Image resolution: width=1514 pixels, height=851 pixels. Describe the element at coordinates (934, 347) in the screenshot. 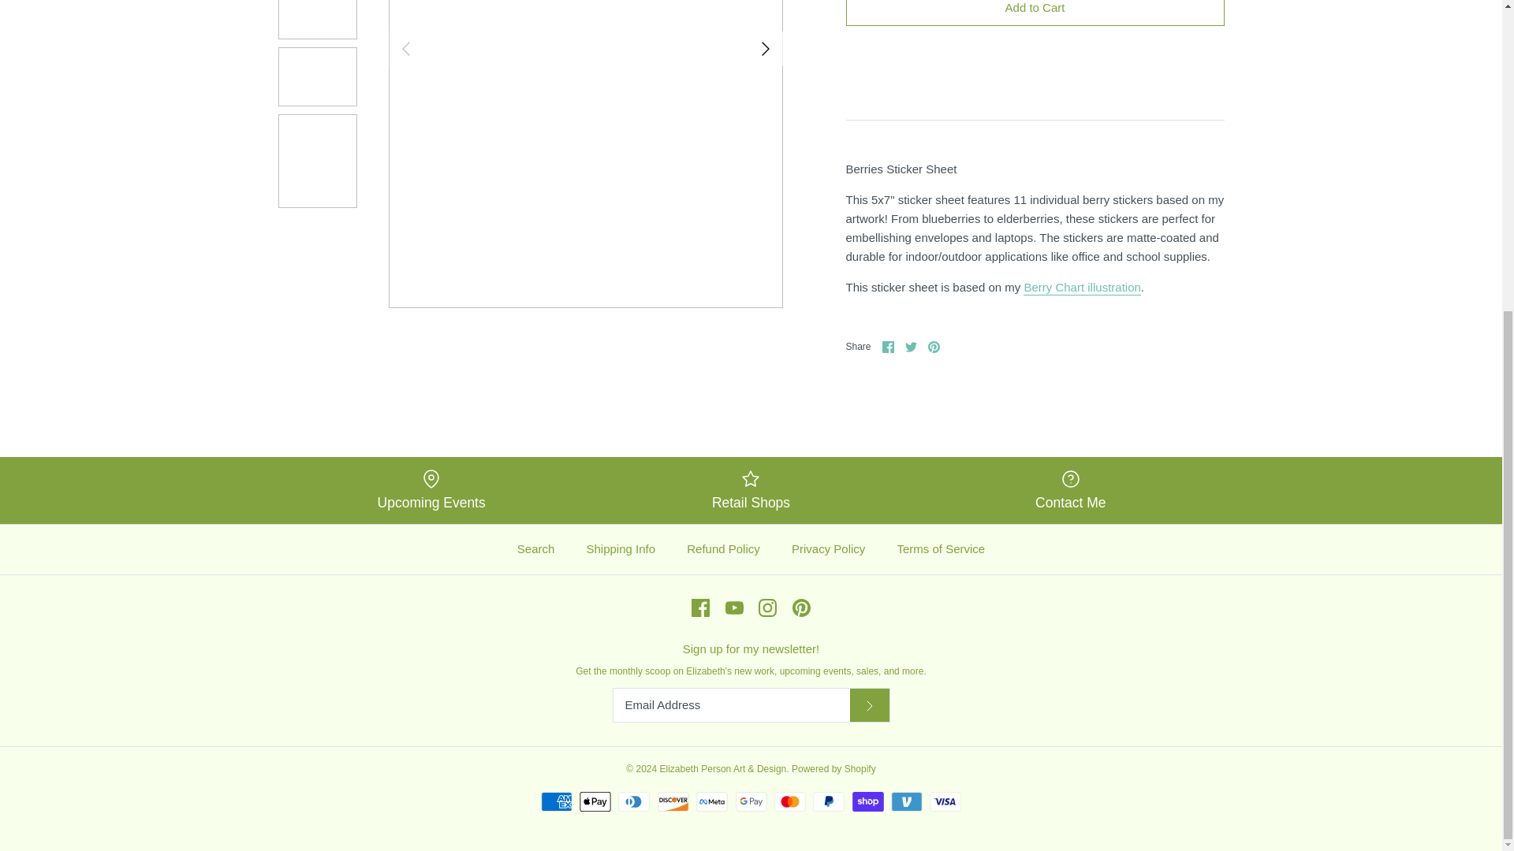

I see `Pinterest` at that location.